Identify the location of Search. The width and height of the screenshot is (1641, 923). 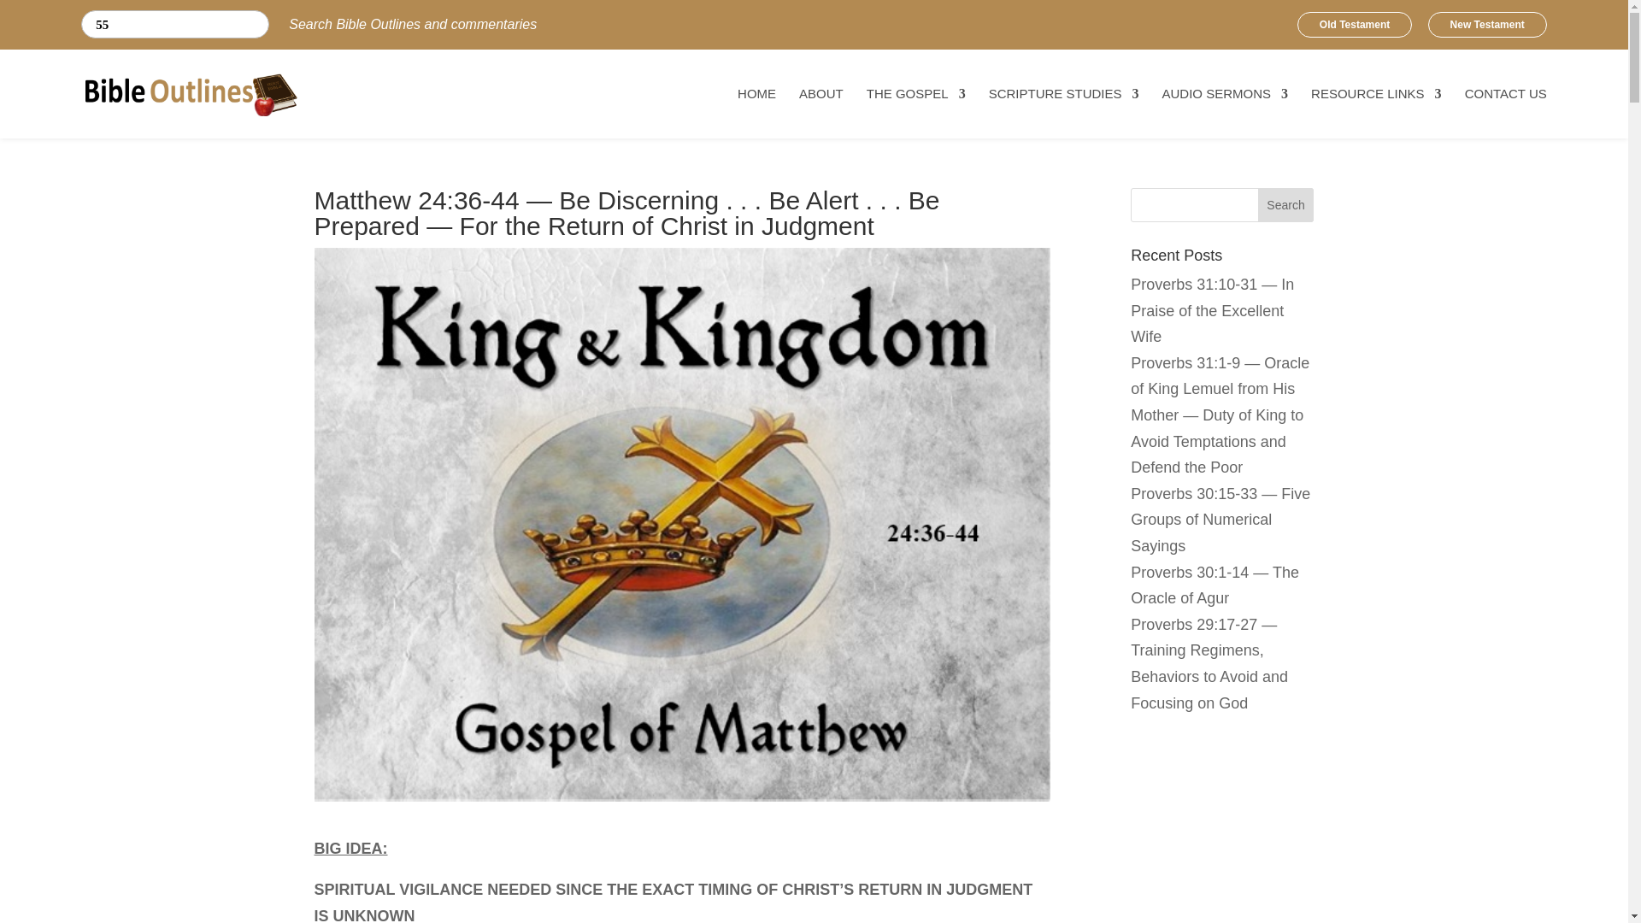
(97, 25).